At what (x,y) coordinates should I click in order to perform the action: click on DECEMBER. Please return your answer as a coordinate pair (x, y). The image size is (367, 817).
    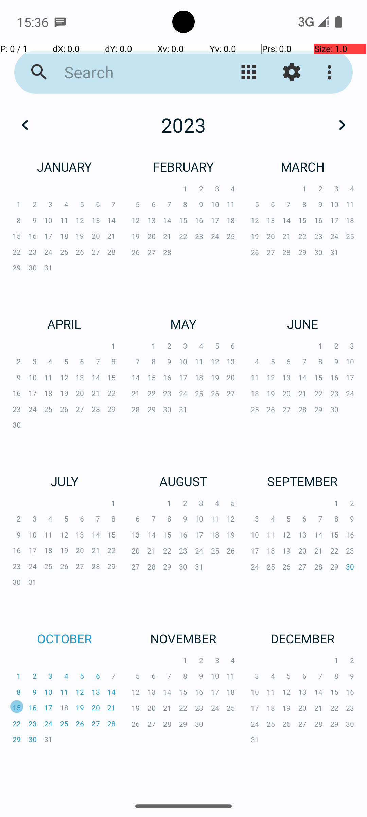
    Looking at the image, I should click on (302, 639).